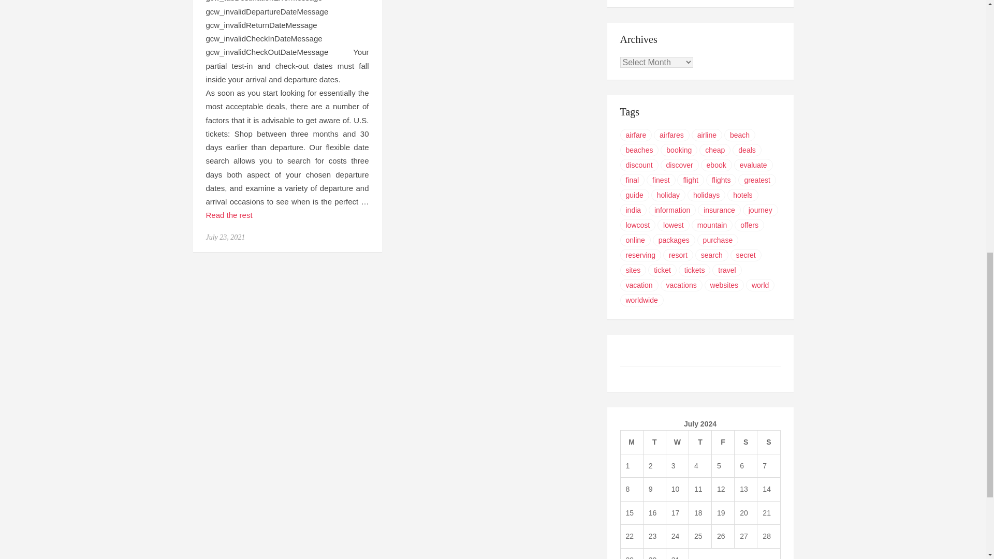  What do you see at coordinates (226, 237) in the screenshot?
I see `July 23, 2021` at bounding box center [226, 237].